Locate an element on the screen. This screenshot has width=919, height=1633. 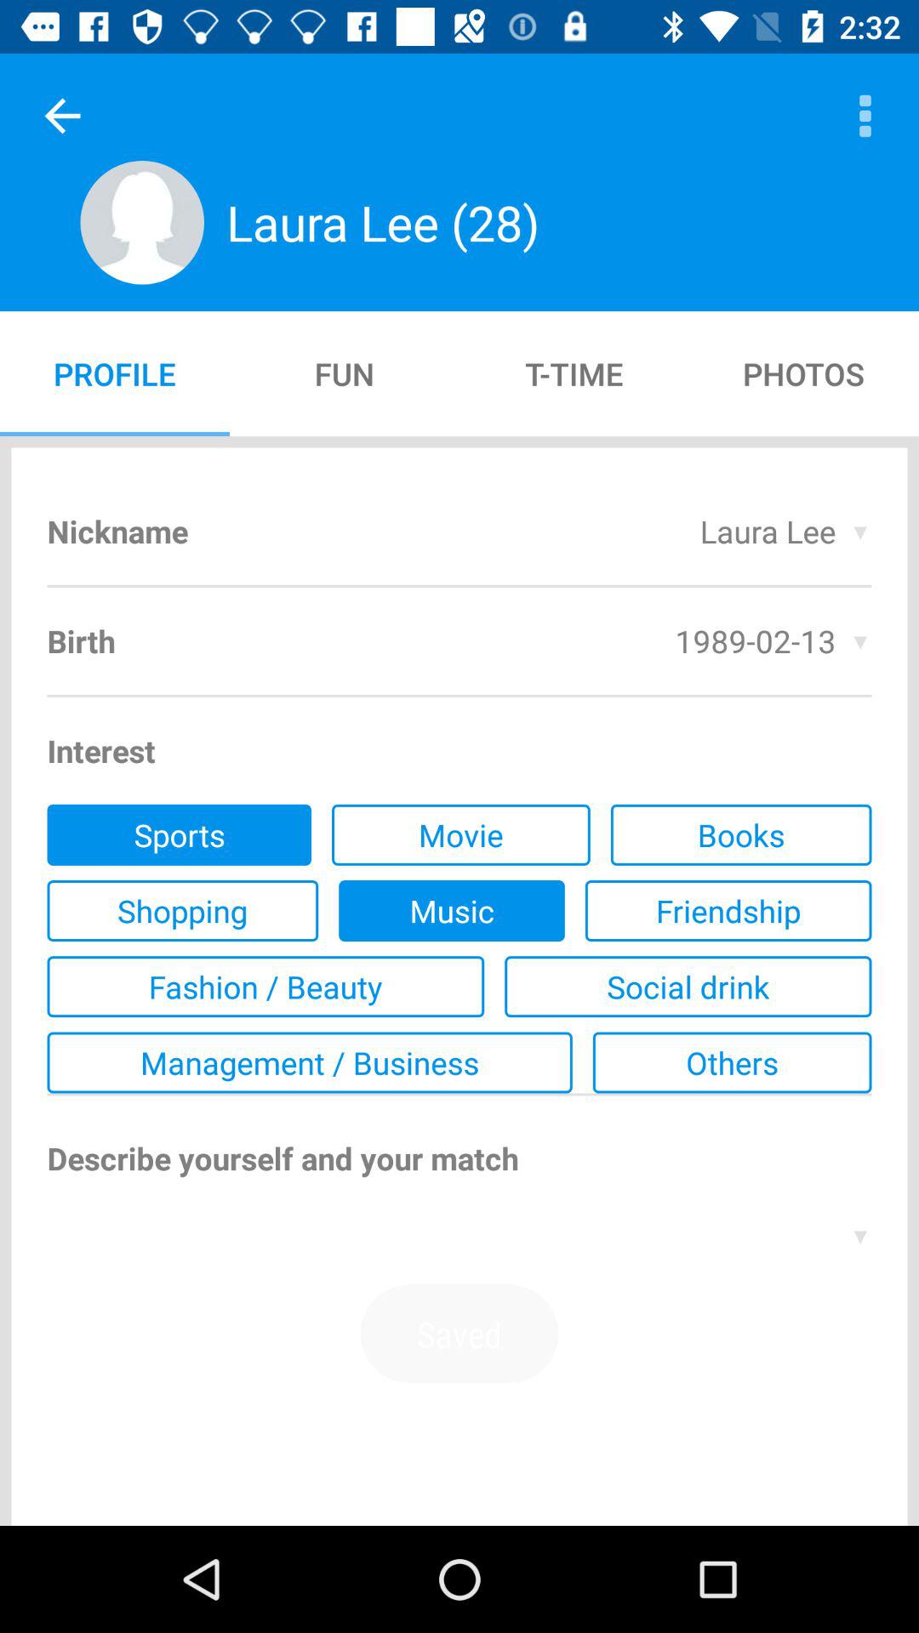
launch the item to the right of management / business icon is located at coordinates (732, 1062).